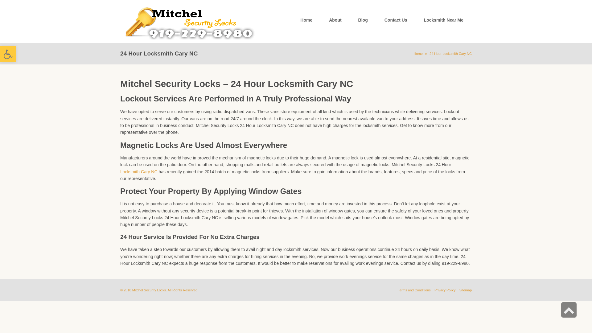 Image resolution: width=592 pixels, height=333 pixels. Describe the element at coordinates (335, 20) in the screenshot. I see `About` at that location.